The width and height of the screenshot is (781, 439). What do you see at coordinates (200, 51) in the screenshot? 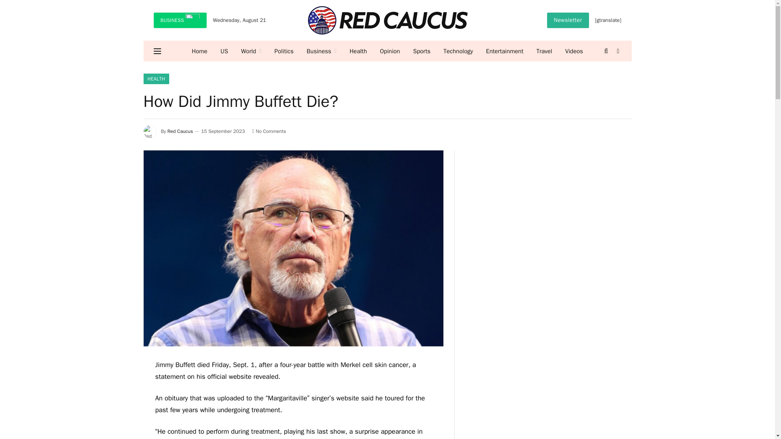
I see `Home` at bounding box center [200, 51].